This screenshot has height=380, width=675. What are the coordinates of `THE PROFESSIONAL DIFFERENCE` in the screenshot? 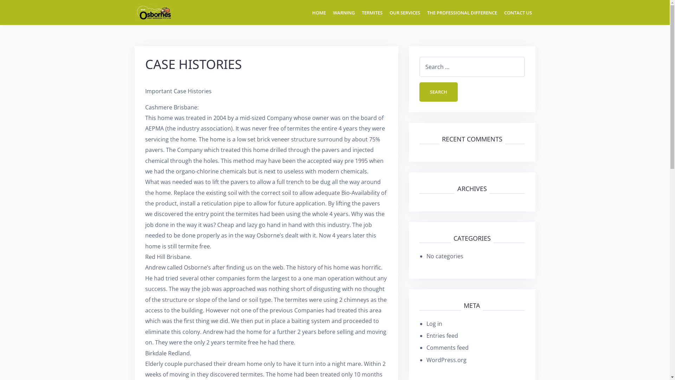 It's located at (462, 13).